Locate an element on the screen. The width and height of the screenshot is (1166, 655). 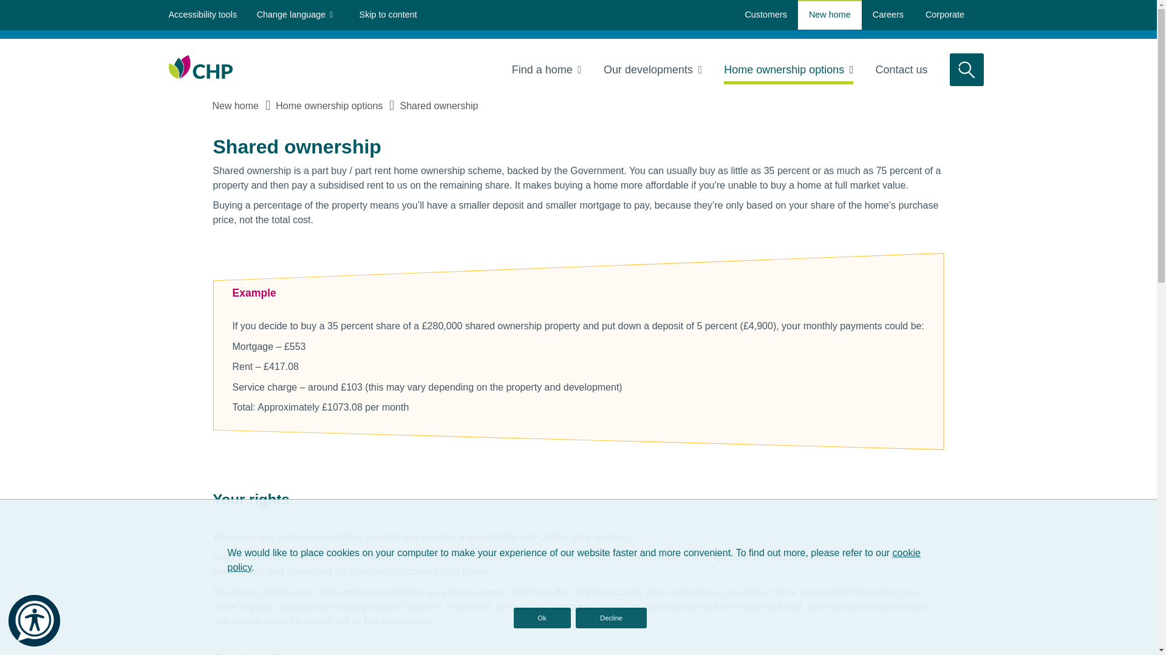
Launch Recite Me is located at coordinates (34, 620).